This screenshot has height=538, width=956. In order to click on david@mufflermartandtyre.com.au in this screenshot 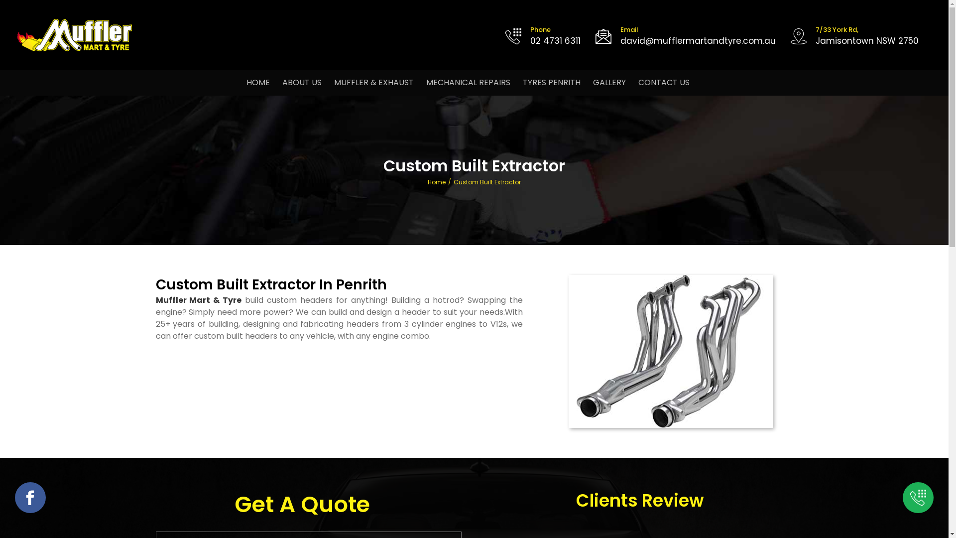, I will do `click(698, 41)`.